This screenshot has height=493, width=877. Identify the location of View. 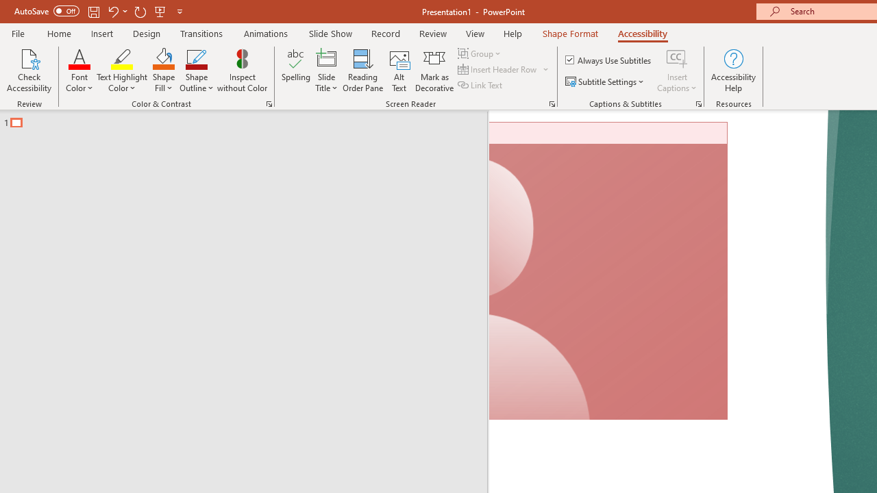
(475, 33).